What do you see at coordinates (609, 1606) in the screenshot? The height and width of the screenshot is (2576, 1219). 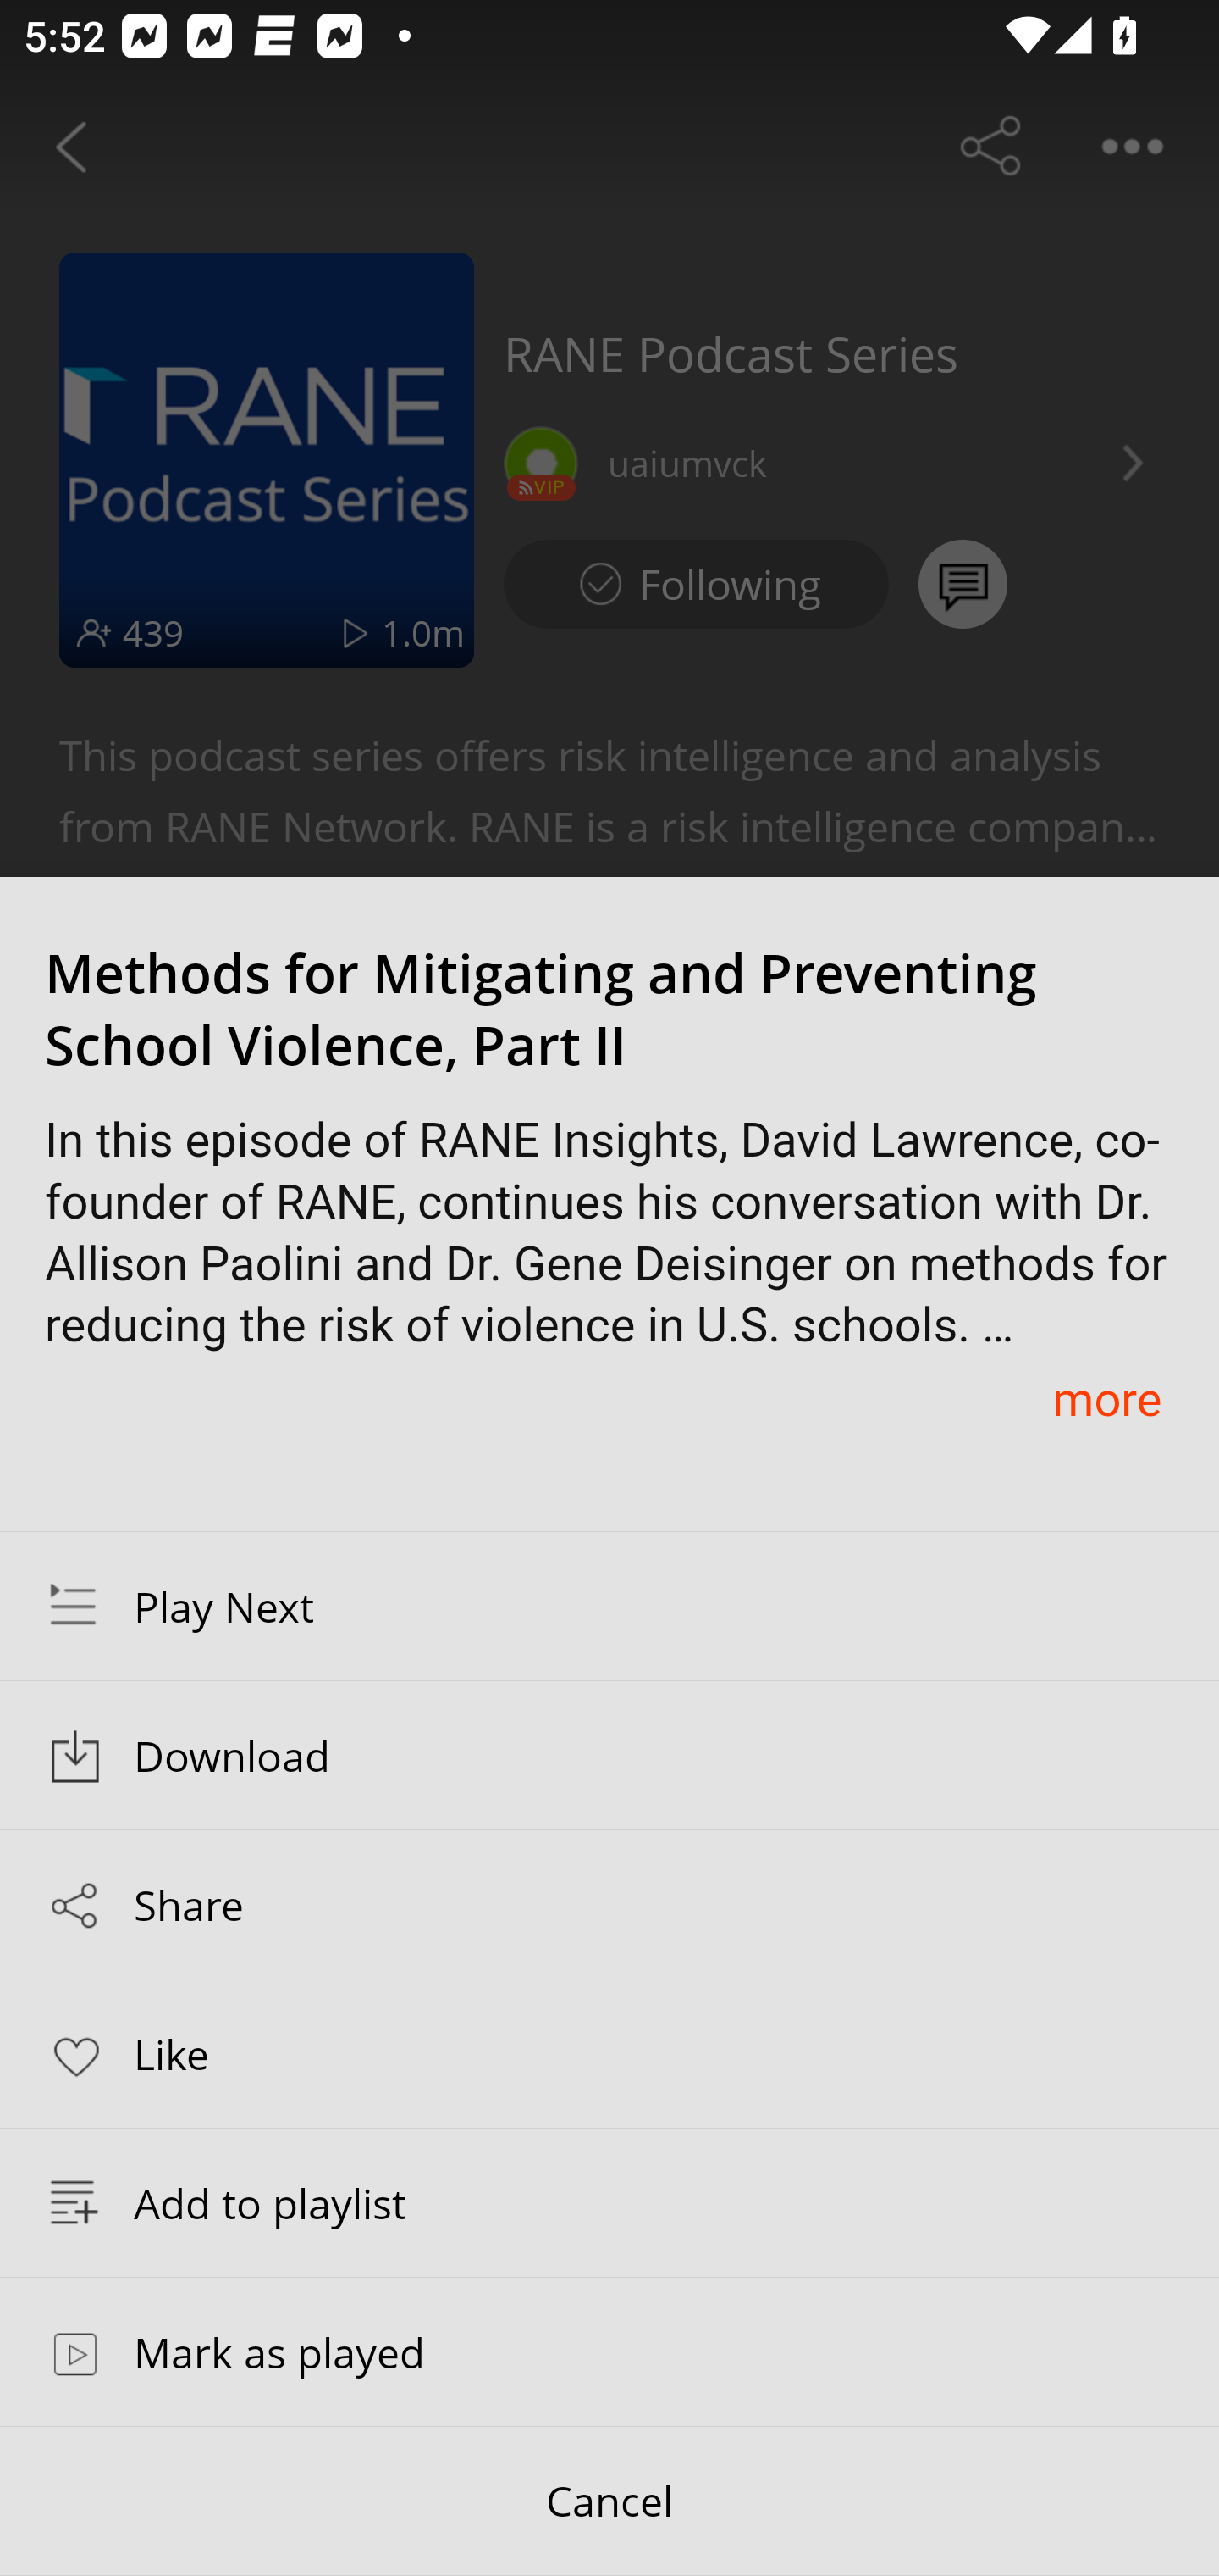 I see `Play Next` at bounding box center [609, 1606].